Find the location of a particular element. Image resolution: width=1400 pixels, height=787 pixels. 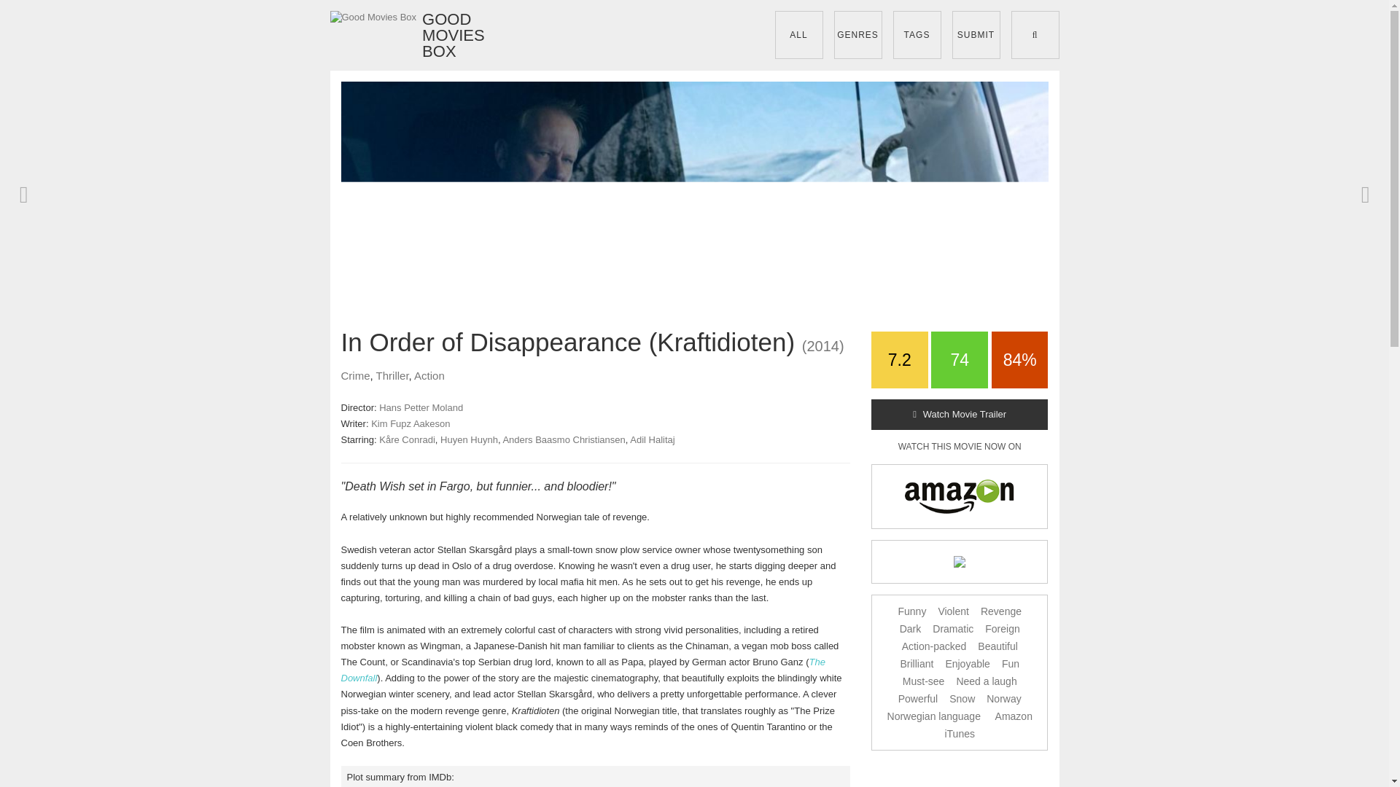

Action is located at coordinates (429, 375).